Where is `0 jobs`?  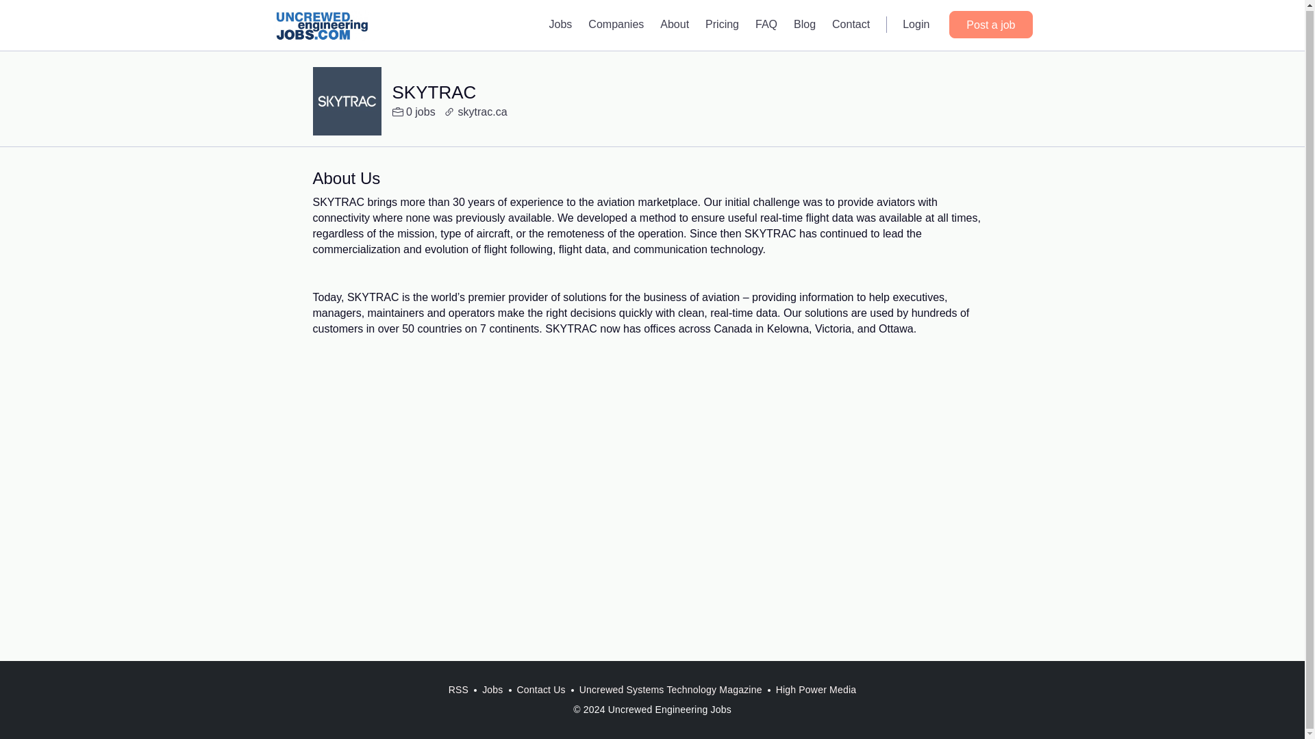 0 jobs is located at coordinates (414, 112).